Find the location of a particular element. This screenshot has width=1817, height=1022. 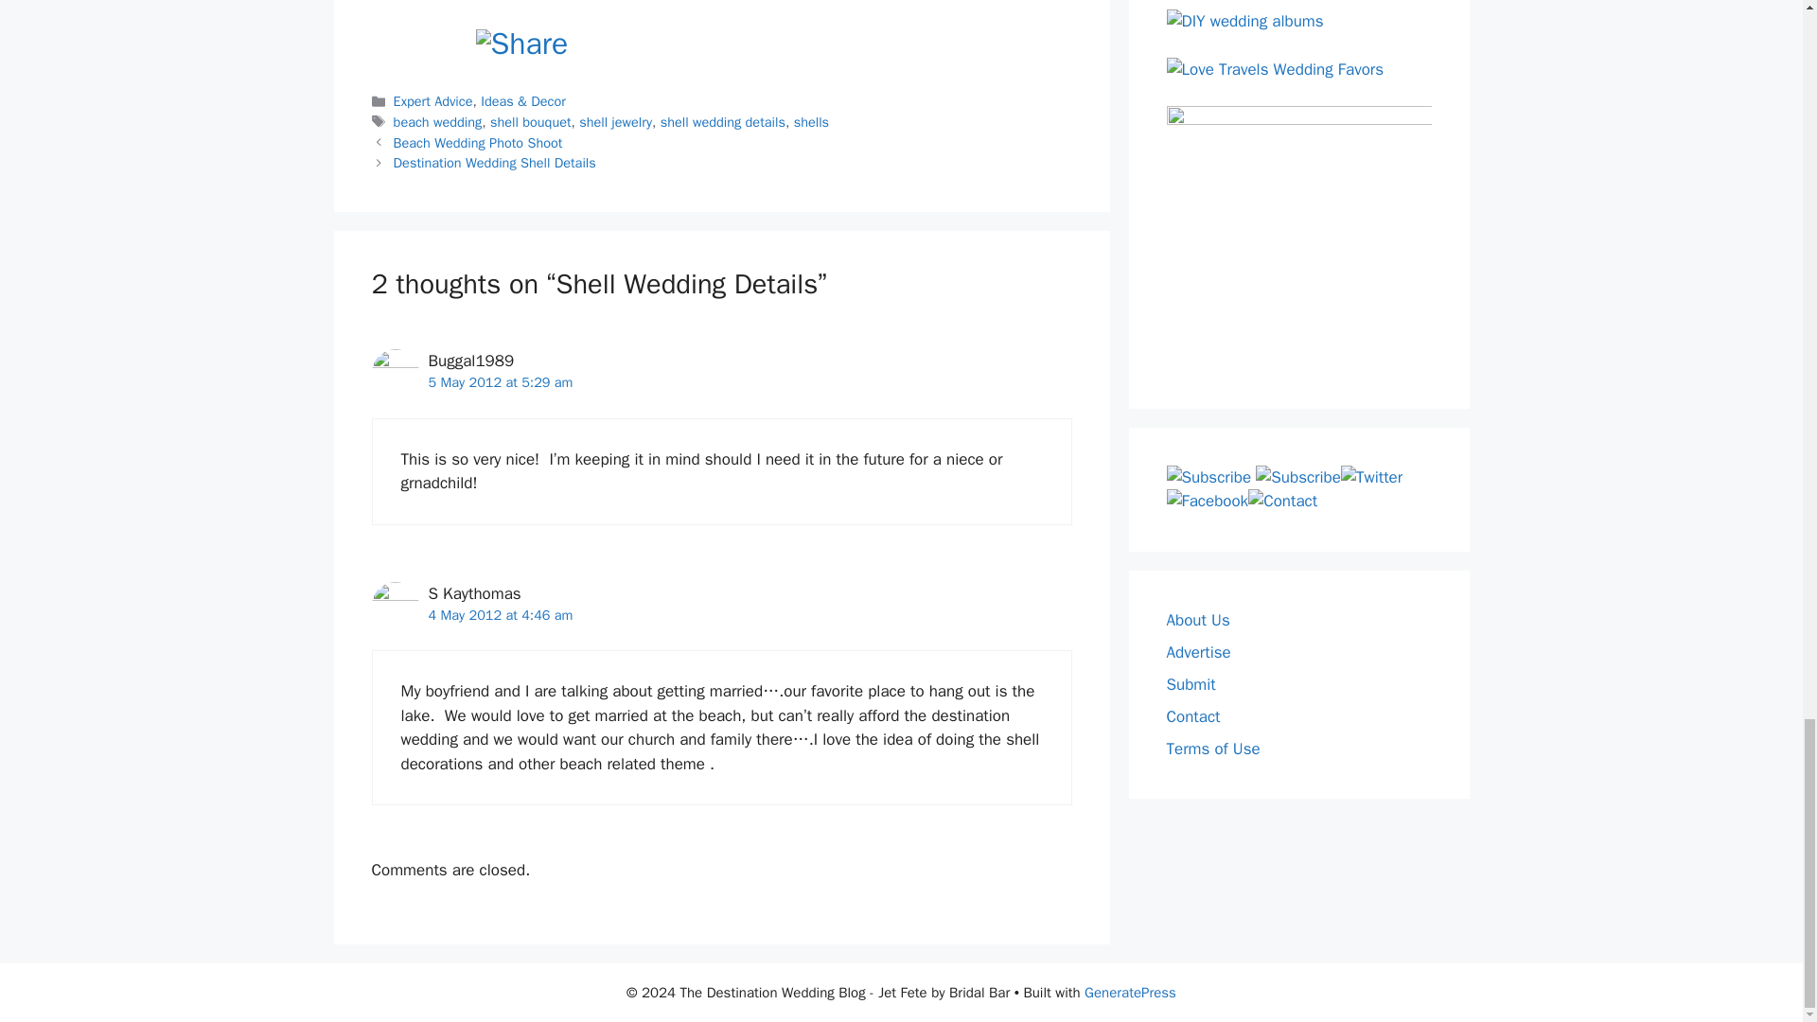

shells is located at coordinates (811, 121).